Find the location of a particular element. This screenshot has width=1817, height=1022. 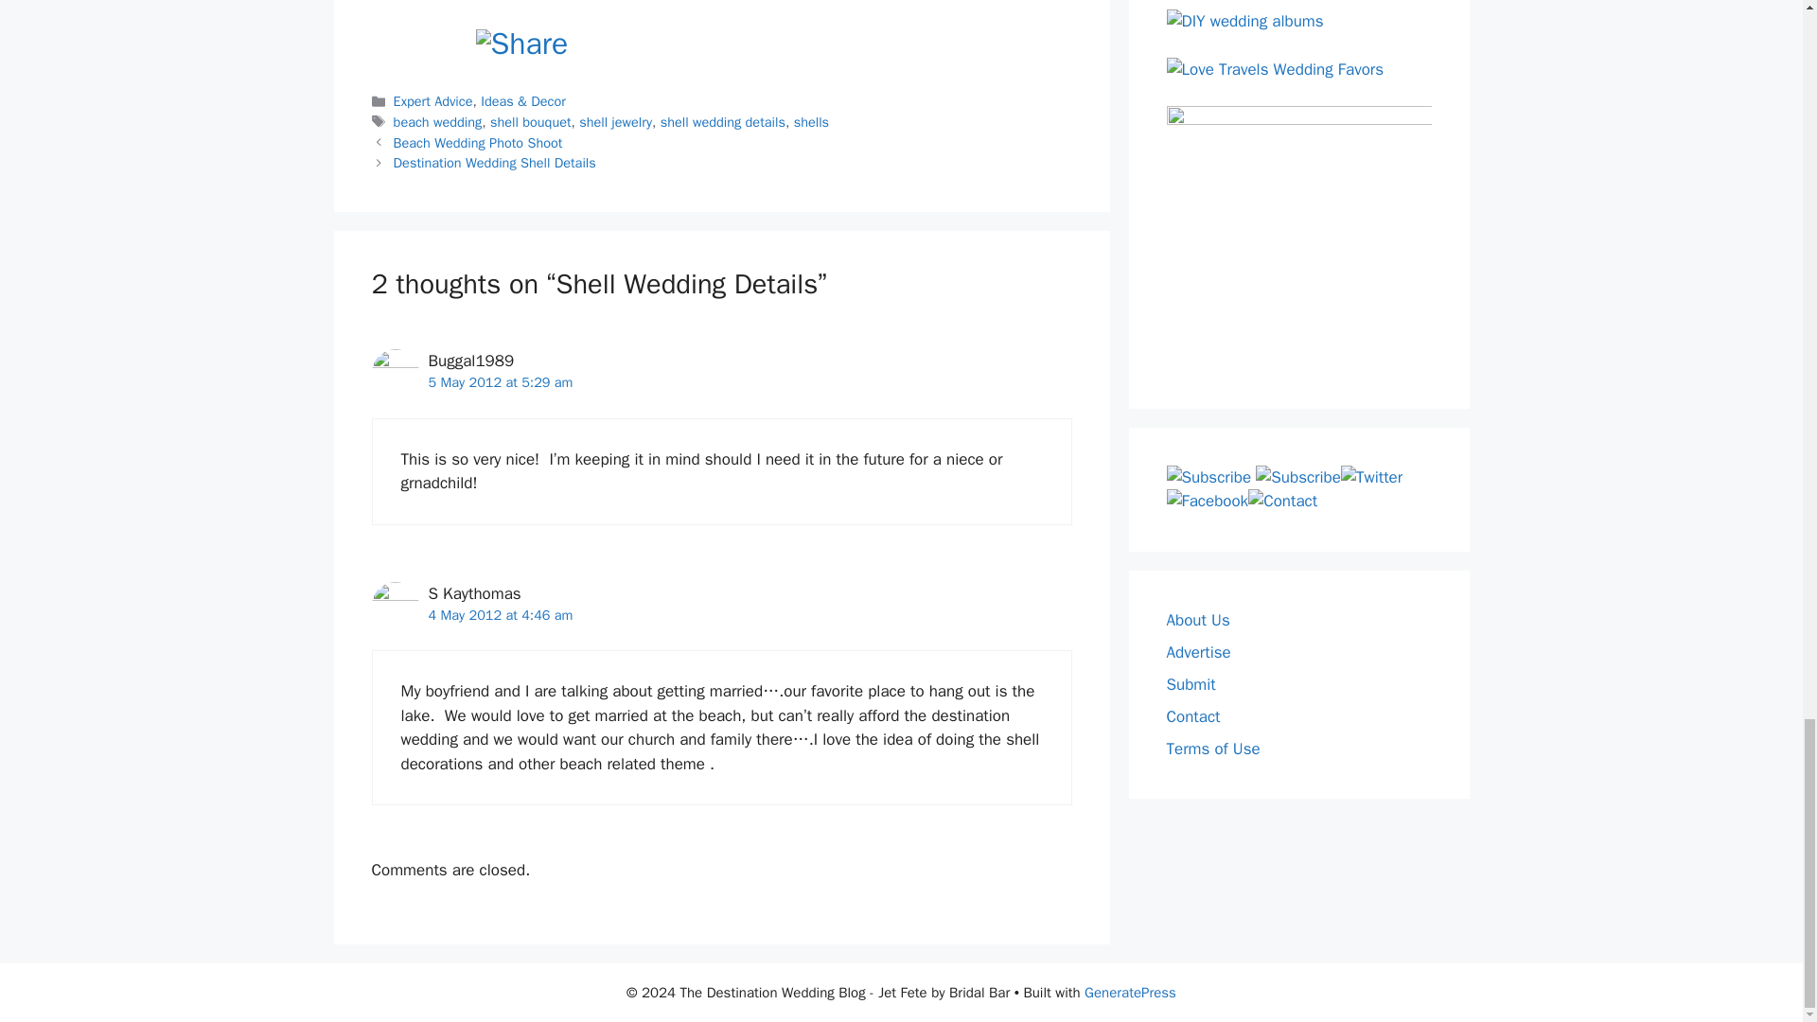

shells is located at coordinates (811, 121).